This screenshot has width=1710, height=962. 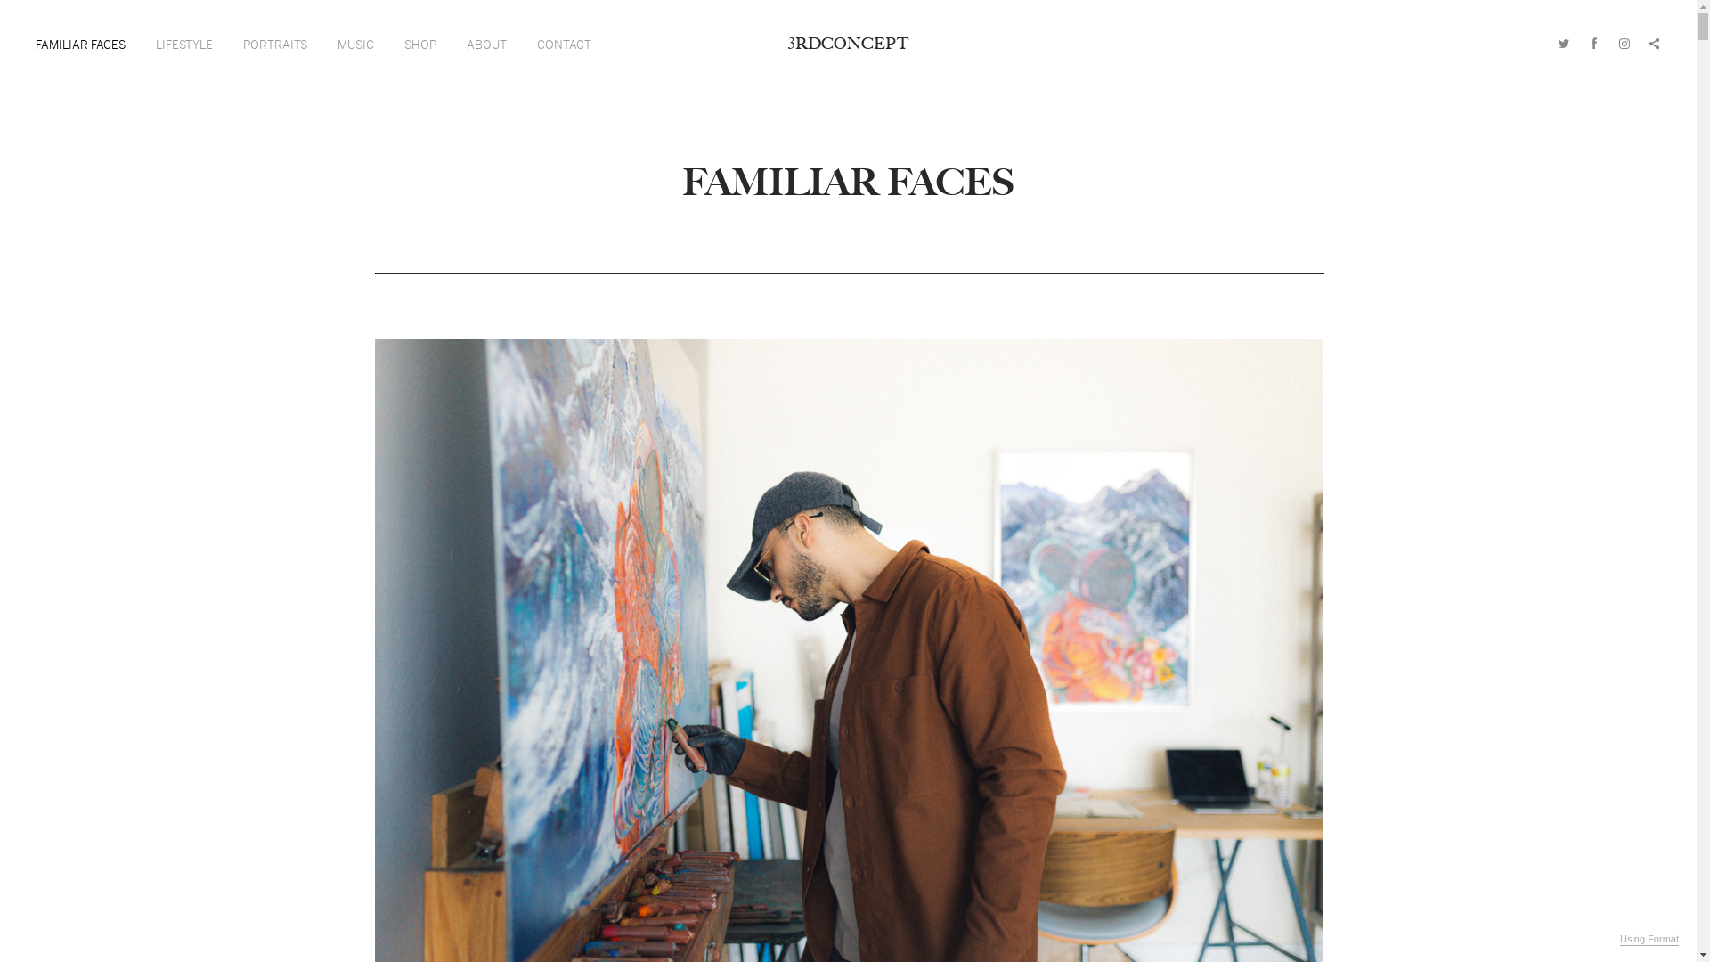 I want to click on Instagram, so click(x=1624, y=43).